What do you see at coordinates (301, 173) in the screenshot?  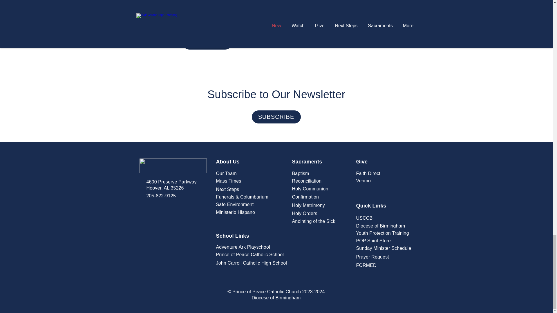 I see `Baptism` at bounding box center [301, 173].